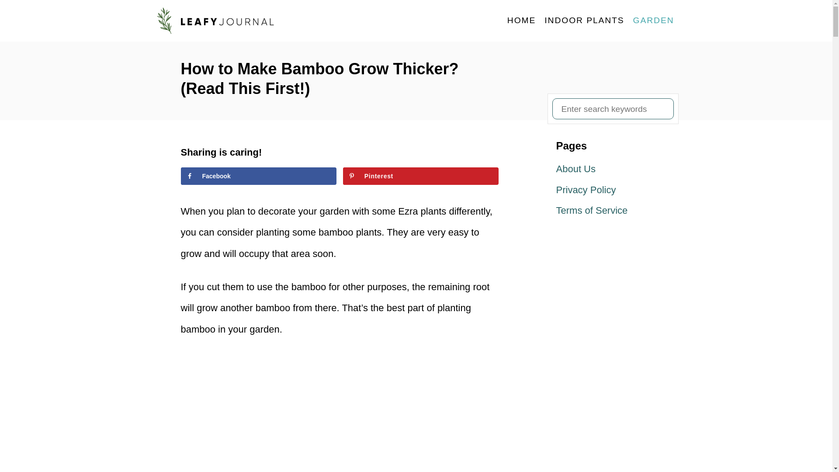  I want to click on Pinterest, so click(421, 176).